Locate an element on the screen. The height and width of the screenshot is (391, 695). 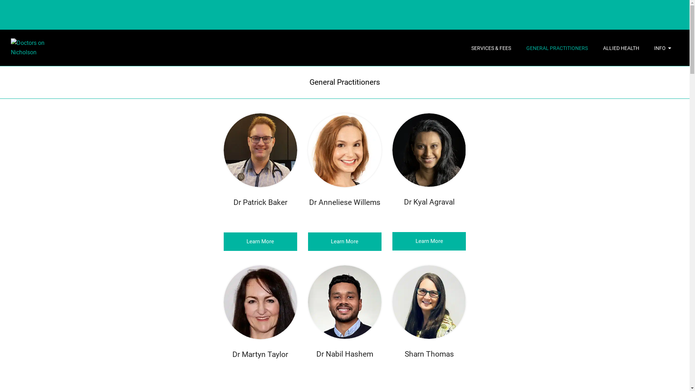
Learn More is located at coordinates (345, 242).